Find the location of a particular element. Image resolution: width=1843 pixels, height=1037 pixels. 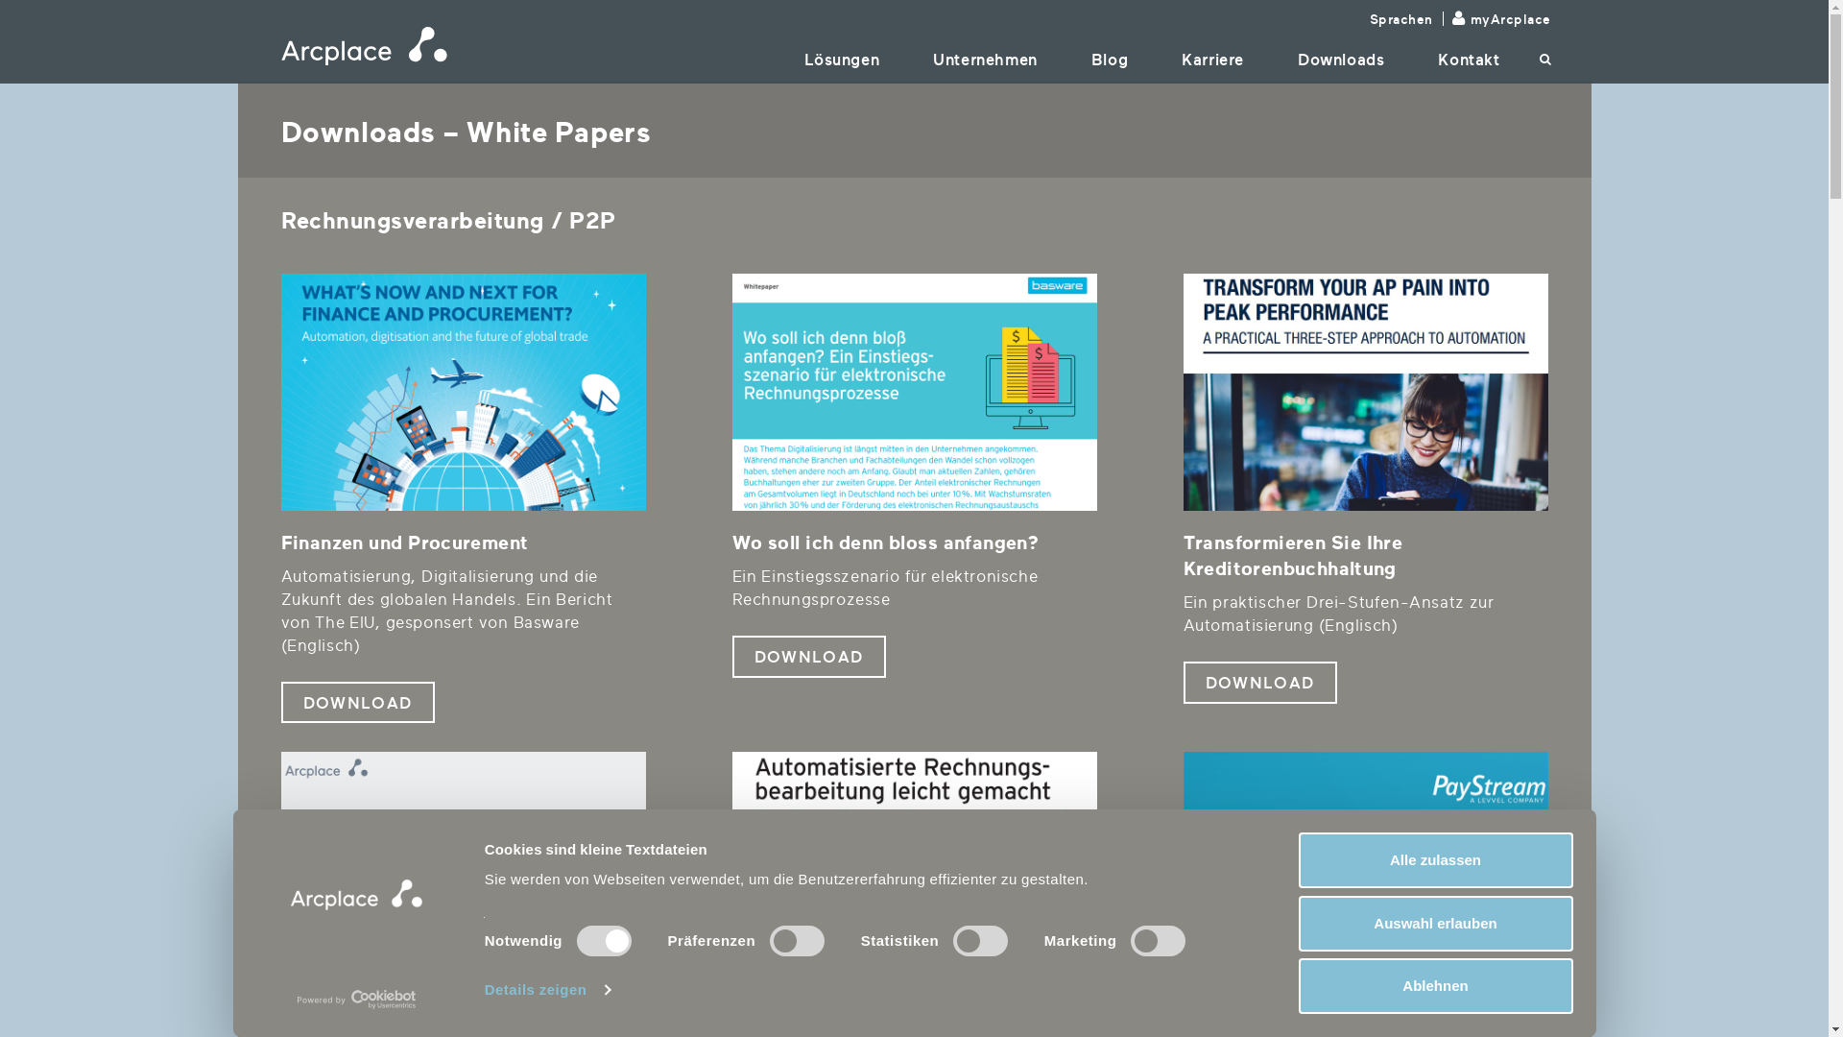

Downloads is located at coordinates (1341, 60).